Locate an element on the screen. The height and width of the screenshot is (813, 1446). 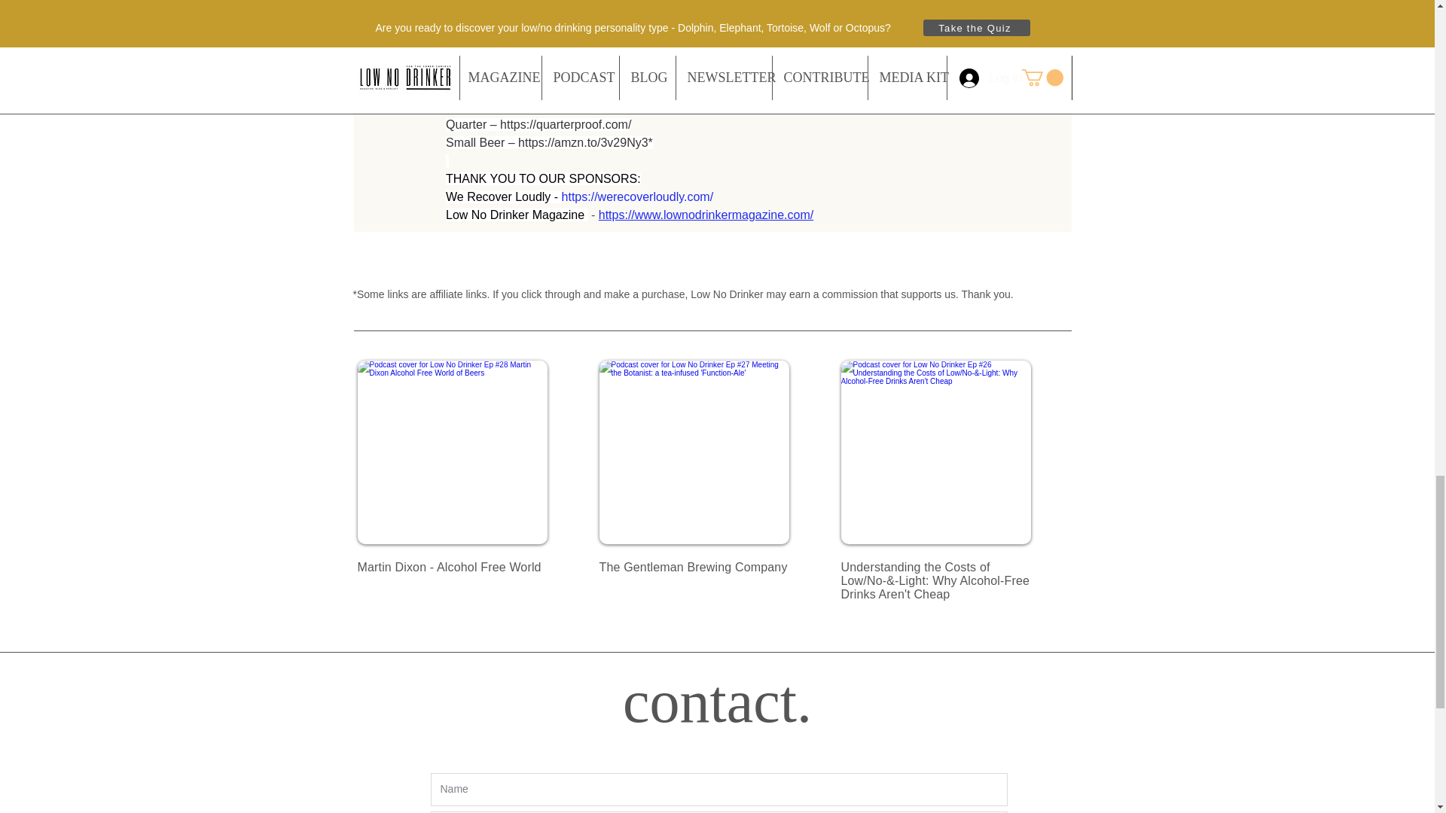
Low is located at coordinates (456, 214).